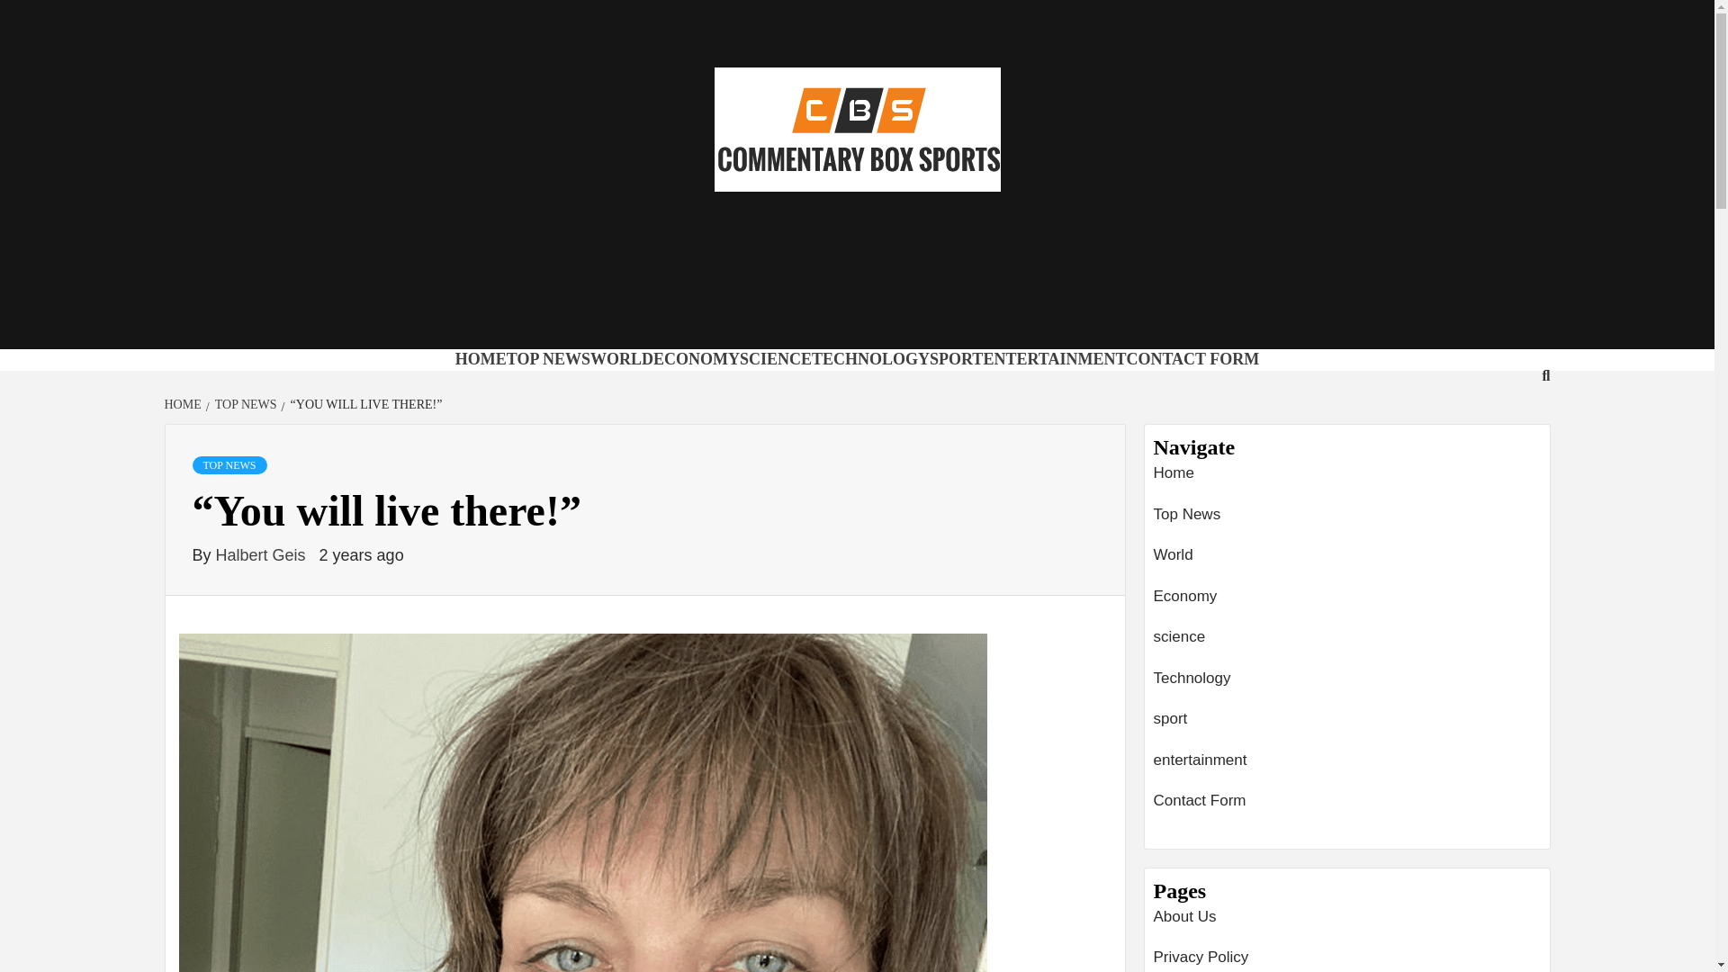 This screenshot has height=972, width=1728. Describe the element at coordinates (1055, 358) in the screenshot. I see `ENTERTAINMENT` at that location.